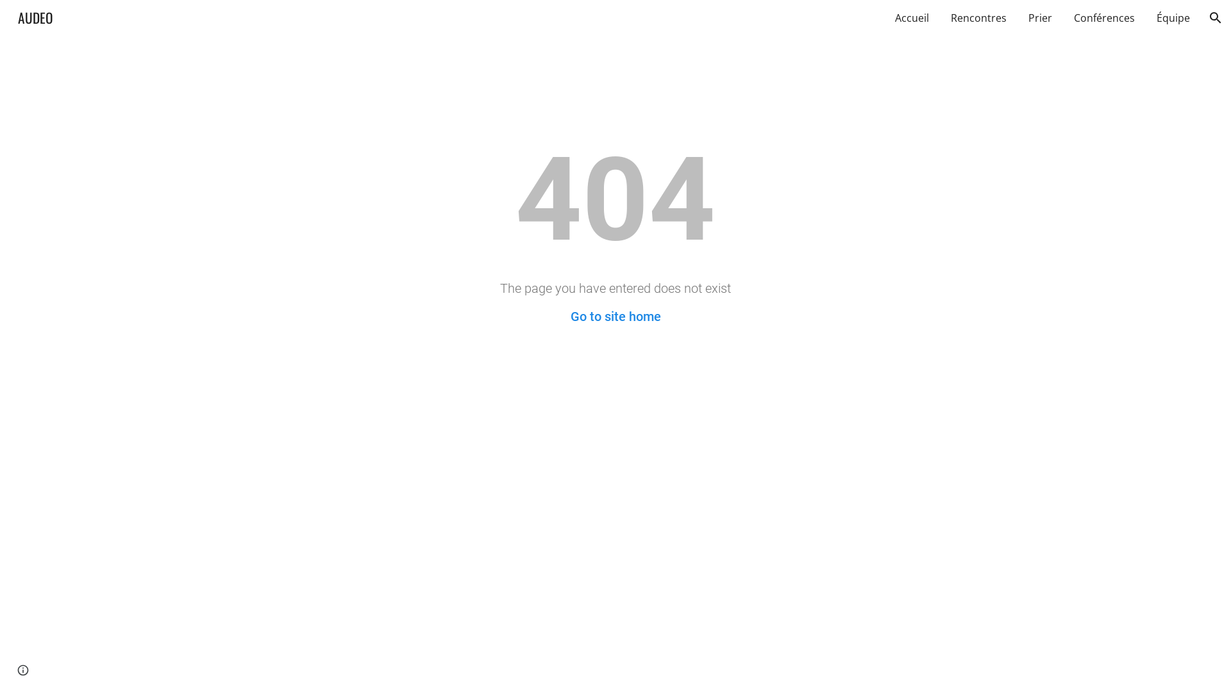 The width and height of the screenshot is (1231, 692). I want to click on AUDEO, so click(36, 15).